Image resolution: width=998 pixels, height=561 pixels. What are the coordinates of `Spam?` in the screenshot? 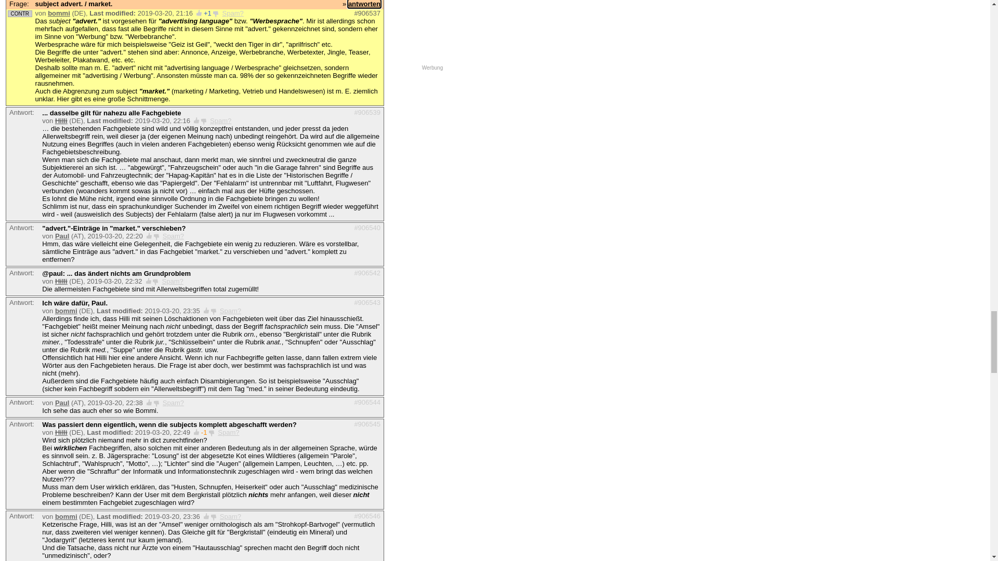 It's located at (187, 507).